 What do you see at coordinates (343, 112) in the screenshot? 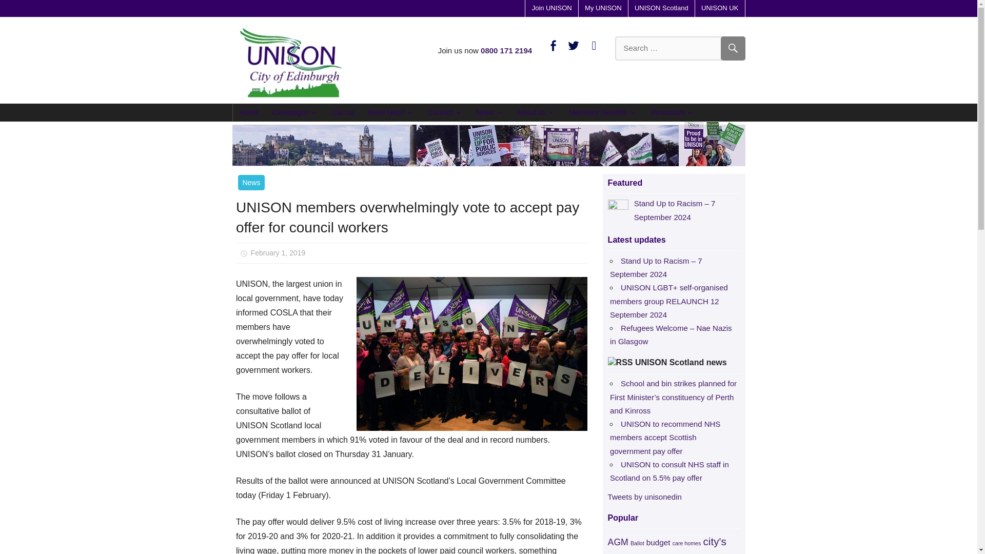
I see `Join us` at bounding box center [343, 112].